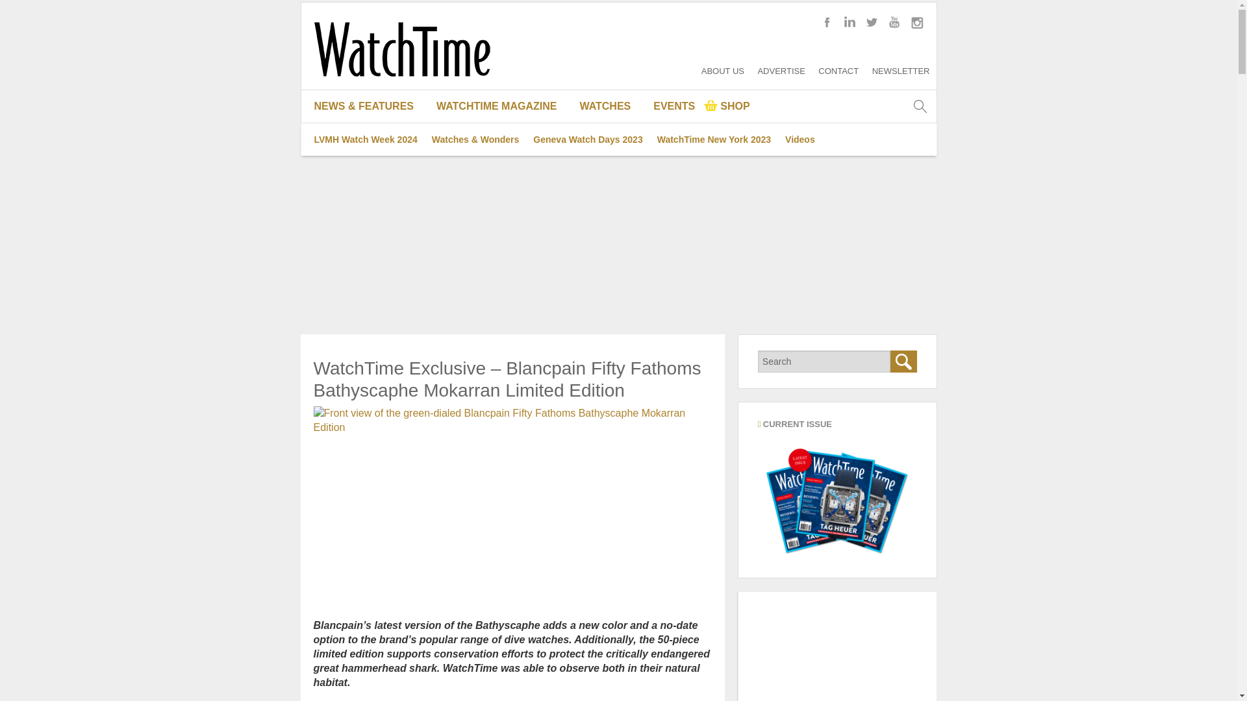 This screenshot has height=701, width=1247. Describe the element at coordinates (611, 204) in the screenshot. I see `WATCH TERM GLOSSARY` at that location.